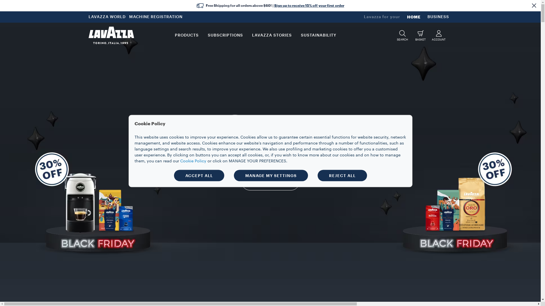 Image resolution: width=545 pixels, height=306 pixels. What do you see at coordinates (225, 35) in the screenshot?
I see `SUBSCRIPTIONS` at bounding box center [225, 35].